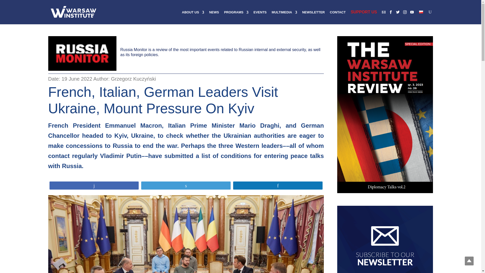 The width and height of the screenshot is (485, 273). What do you see at coordinates (284, 17) in the screenshot?
I see `MULTIMEDIA` at bounding box center [284, 17].